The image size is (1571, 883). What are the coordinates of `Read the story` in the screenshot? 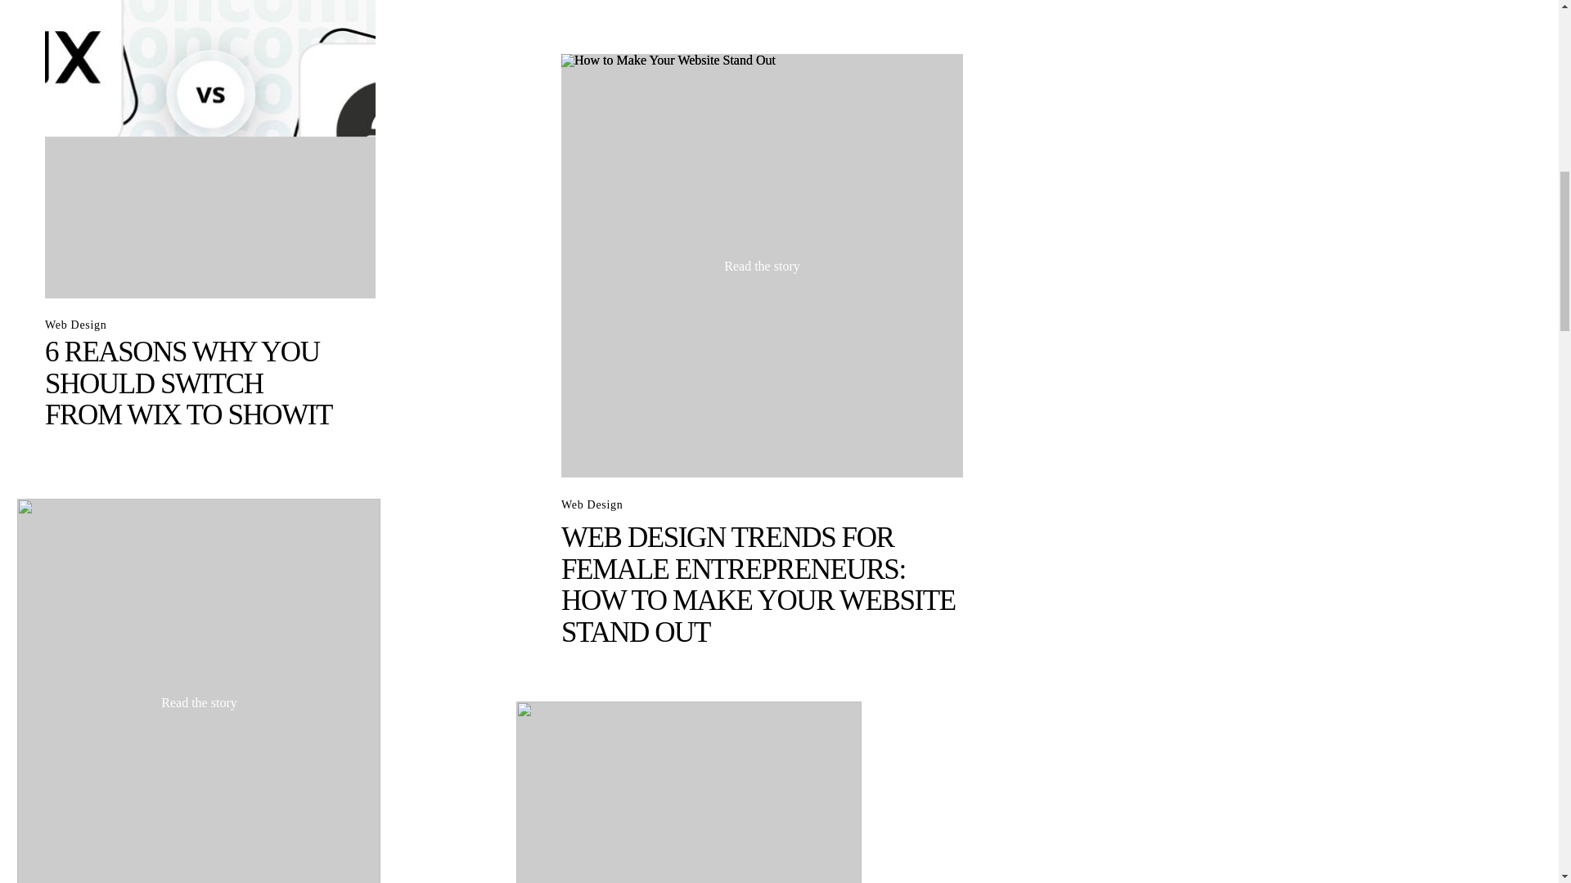 It's located at (198, 701).